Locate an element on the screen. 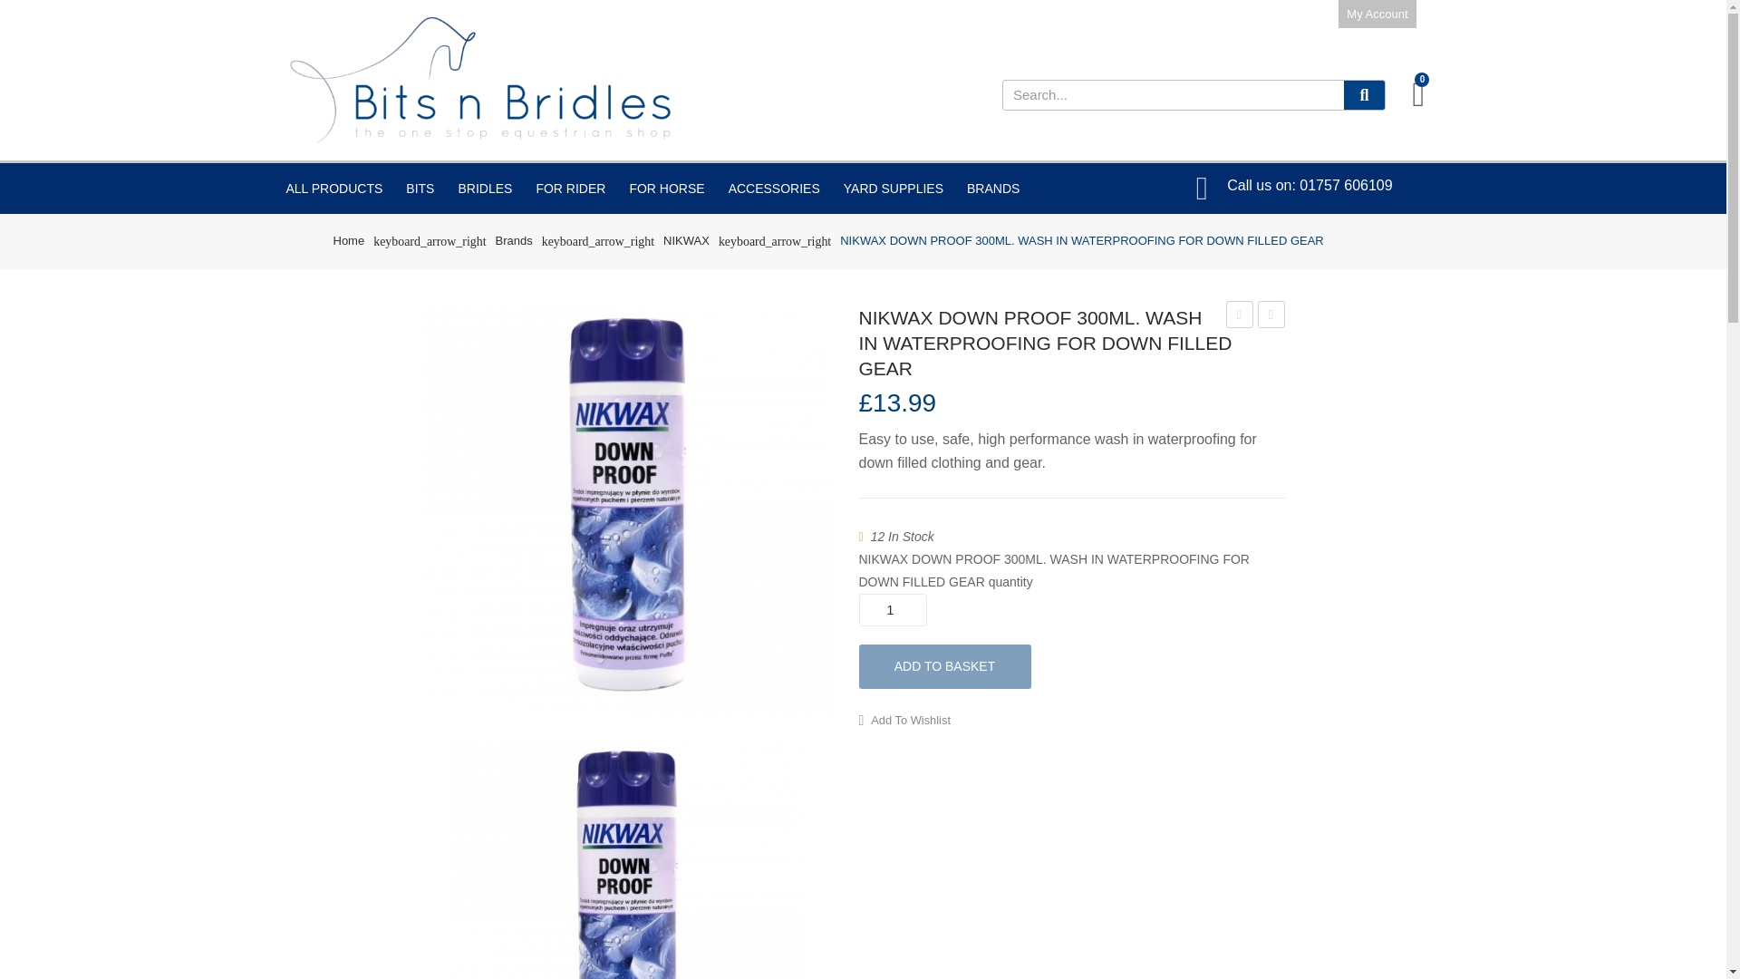 The image size is (1740, 979). BRIDLES is located at coordinates (484, 189).